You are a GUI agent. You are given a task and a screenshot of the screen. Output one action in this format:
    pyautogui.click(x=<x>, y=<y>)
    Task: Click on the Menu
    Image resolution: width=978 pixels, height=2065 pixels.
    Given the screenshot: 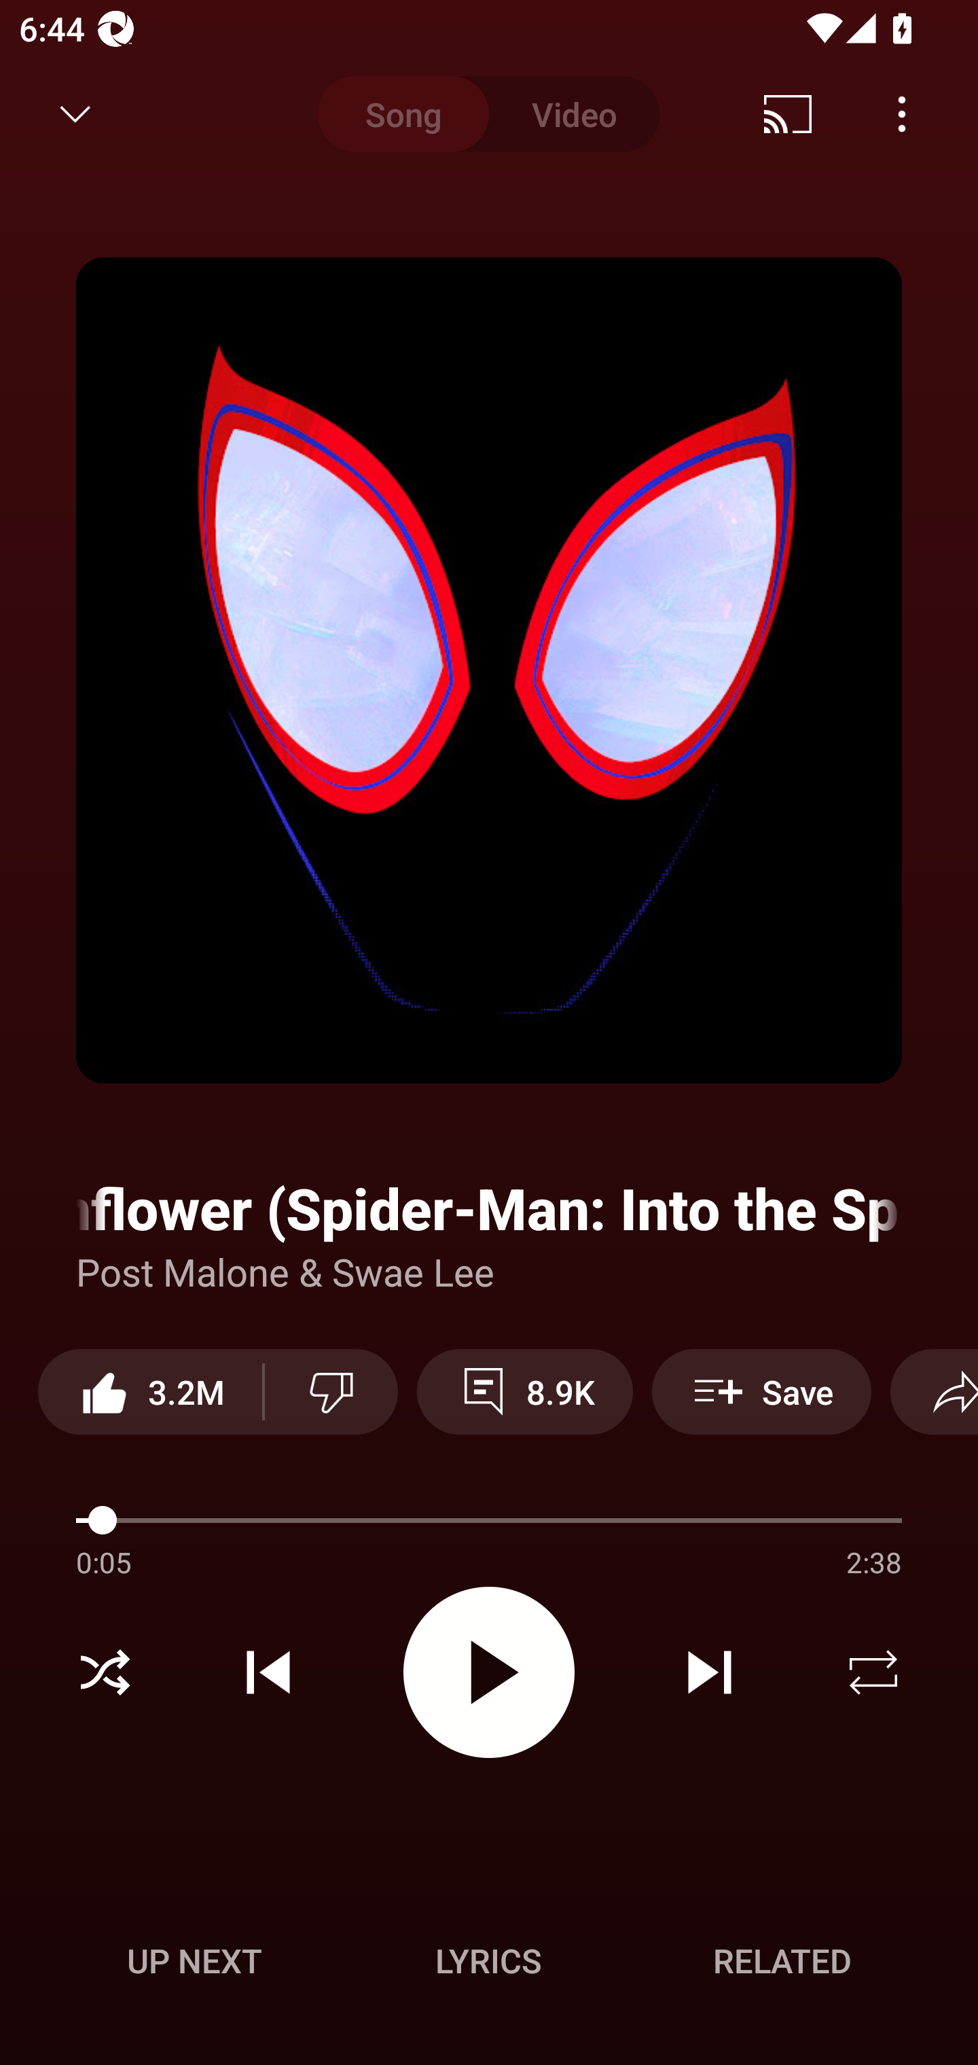 What is the action you would take?
    pyautogui.click(x=902, y=114)
    